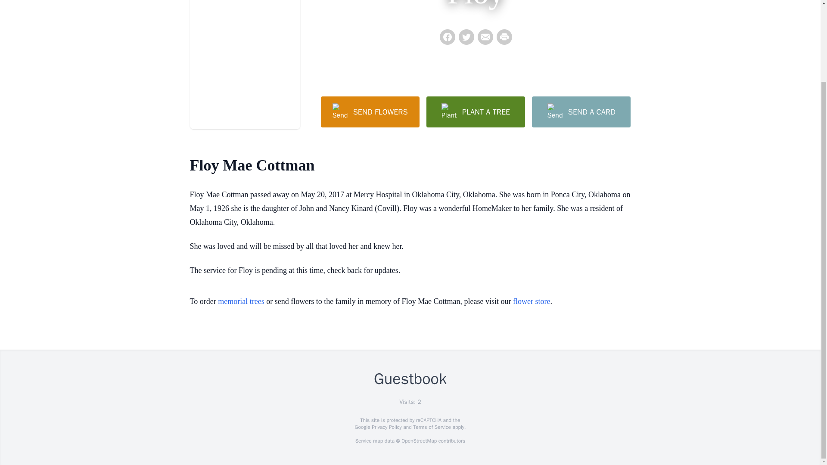 This screenshot has height=465, width=827. I want to click on SEND A CARD, so click(581, 112).